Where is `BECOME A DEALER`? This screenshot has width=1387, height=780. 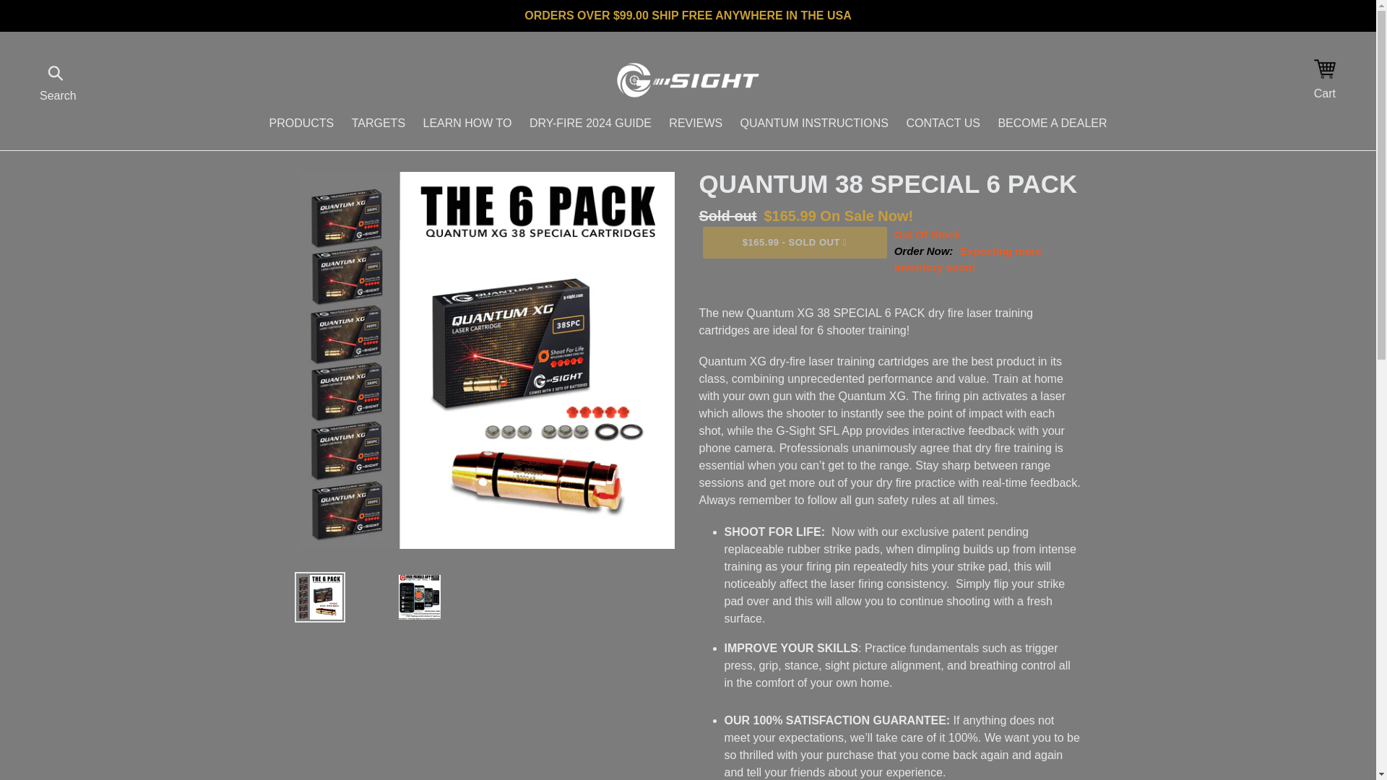
BECOME A DEALER is located at coordinates (1052, 124).